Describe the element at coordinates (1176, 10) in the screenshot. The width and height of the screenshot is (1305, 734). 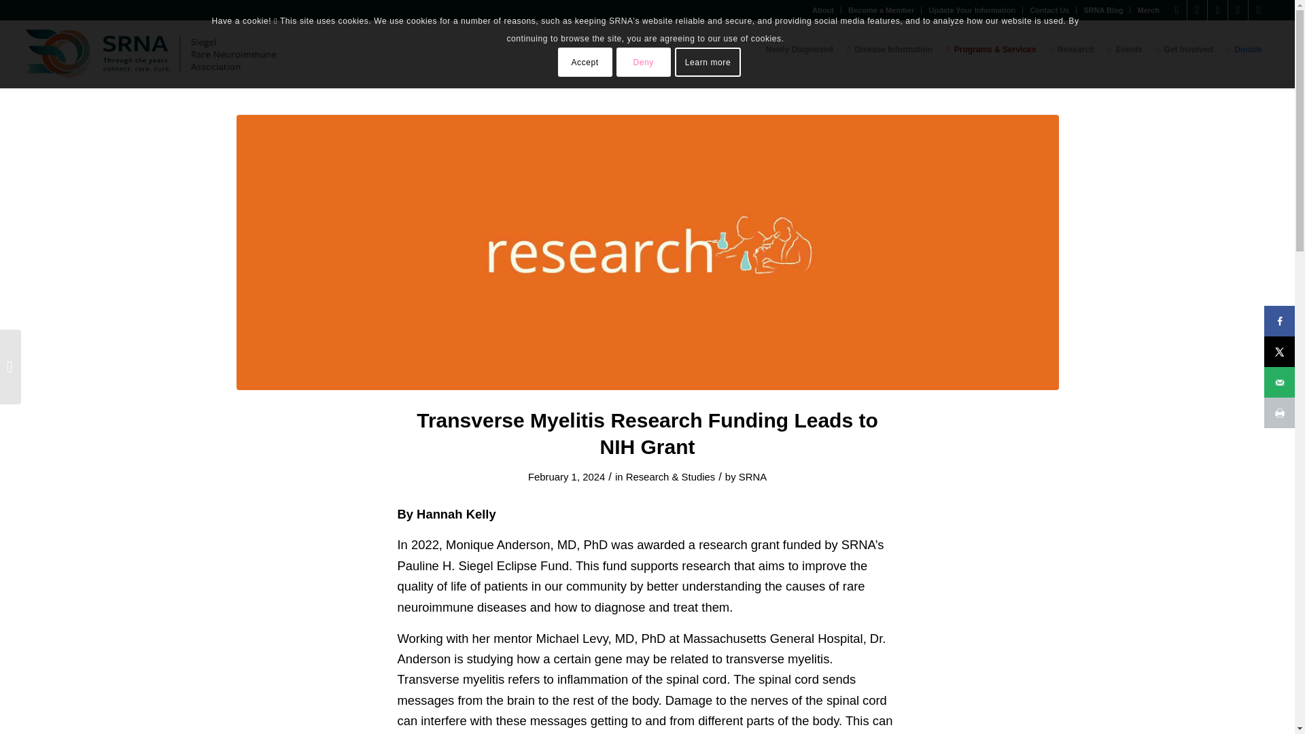
I see `Facebook` at that location.